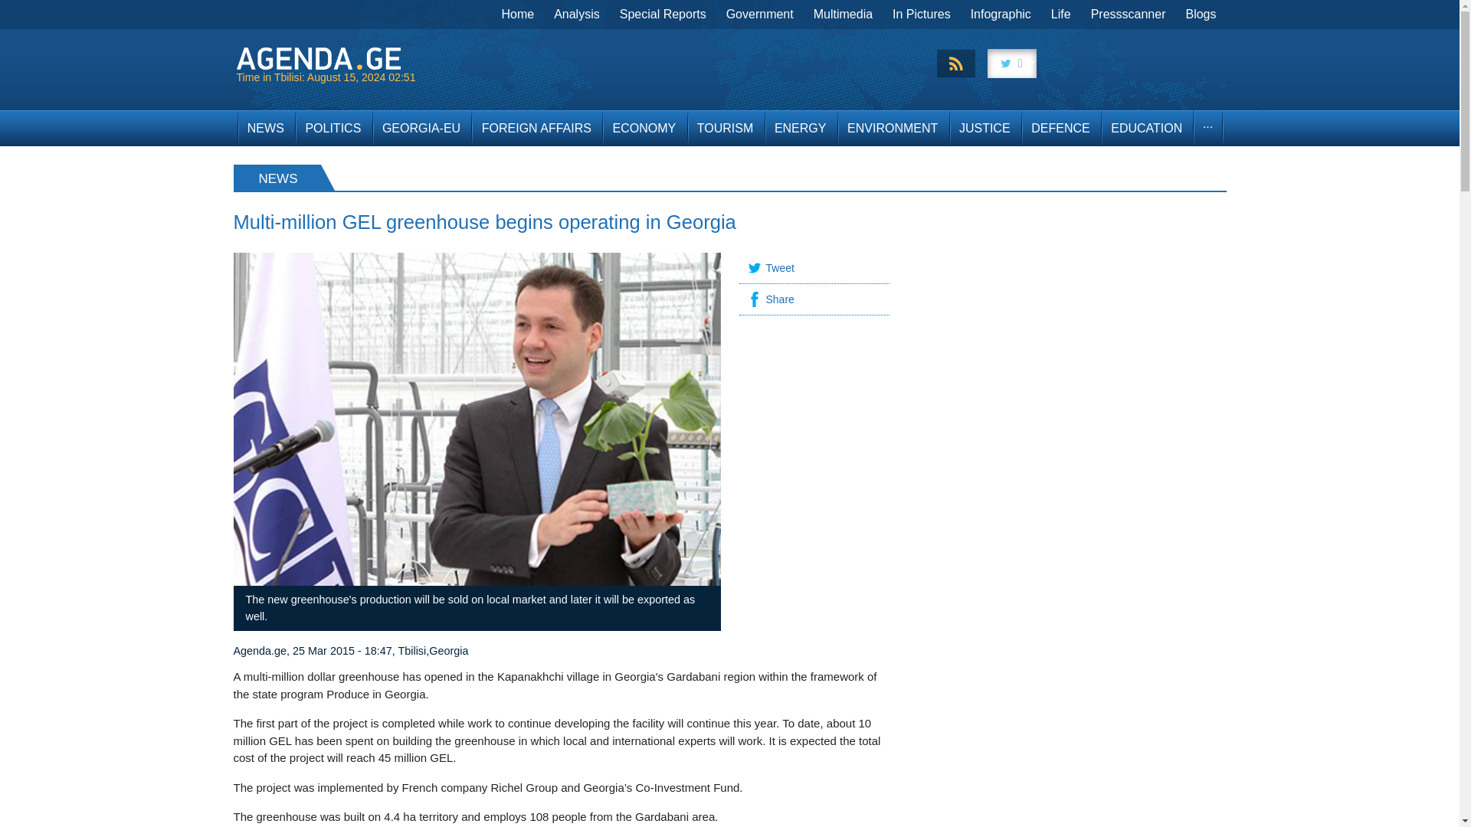 The width and height of the screenshot is (1471, 827). Describe the element at coordinates (518, 14) in the screenshot. I see `Home` at that location.